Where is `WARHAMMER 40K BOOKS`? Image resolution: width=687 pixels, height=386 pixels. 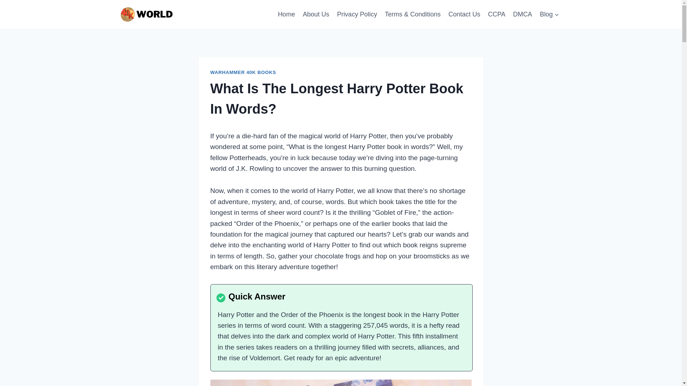
WARHAMMER 40K BOOKS is located at coordinates (243, 72).